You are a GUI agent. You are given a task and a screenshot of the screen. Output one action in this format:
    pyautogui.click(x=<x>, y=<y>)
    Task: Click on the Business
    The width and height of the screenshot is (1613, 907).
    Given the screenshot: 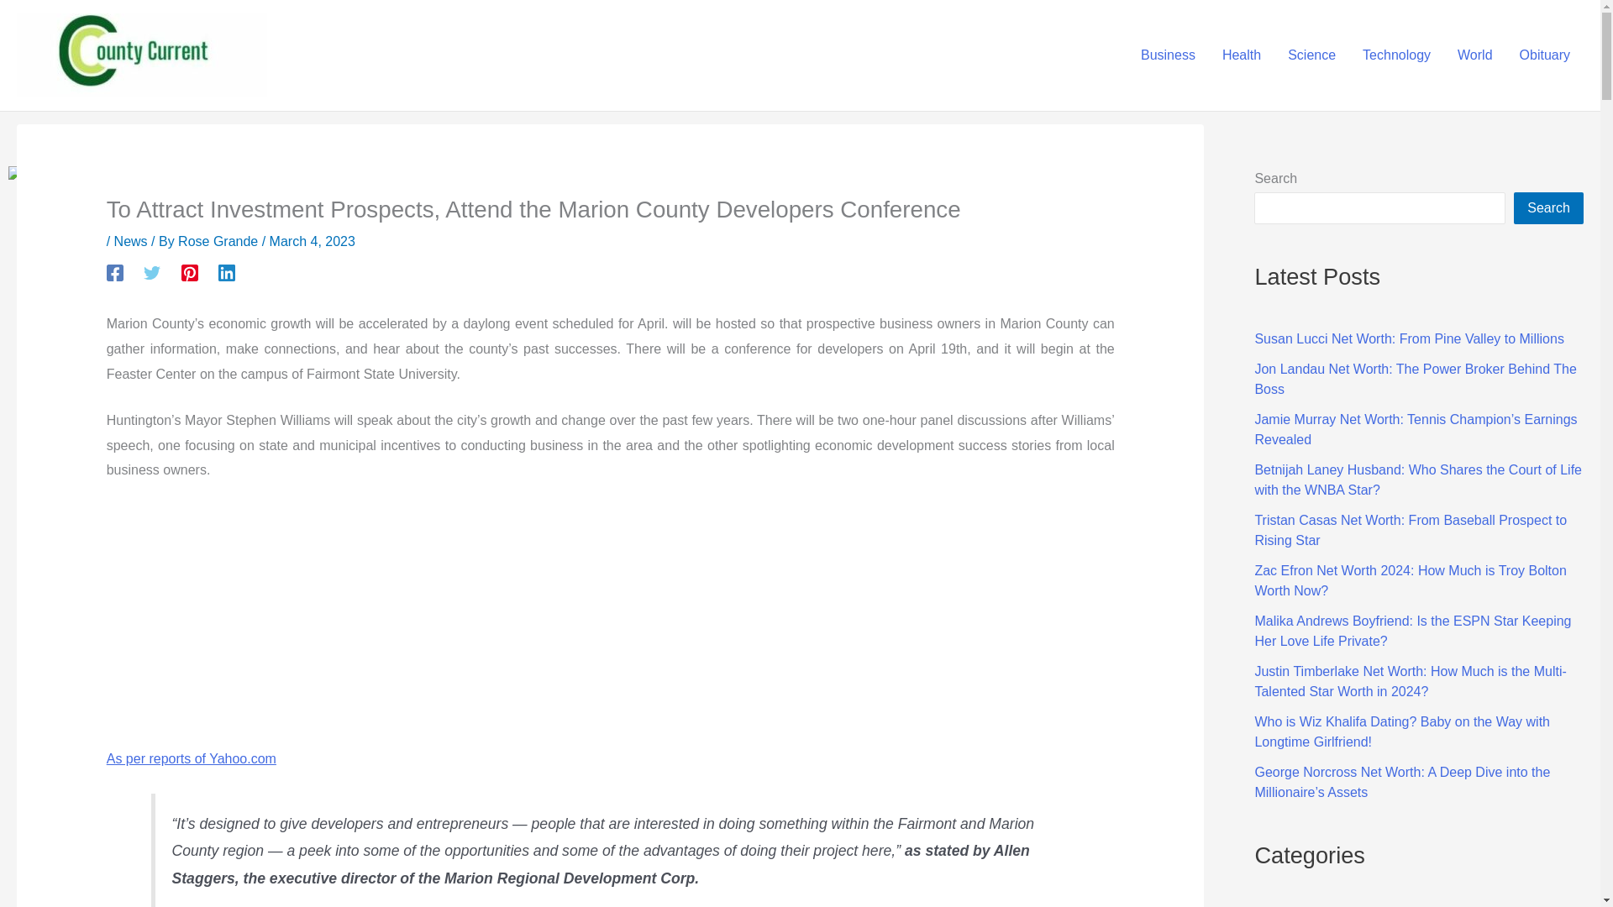 What is the action you would take?
    pyautogui.click(x=1168, y=55)
    